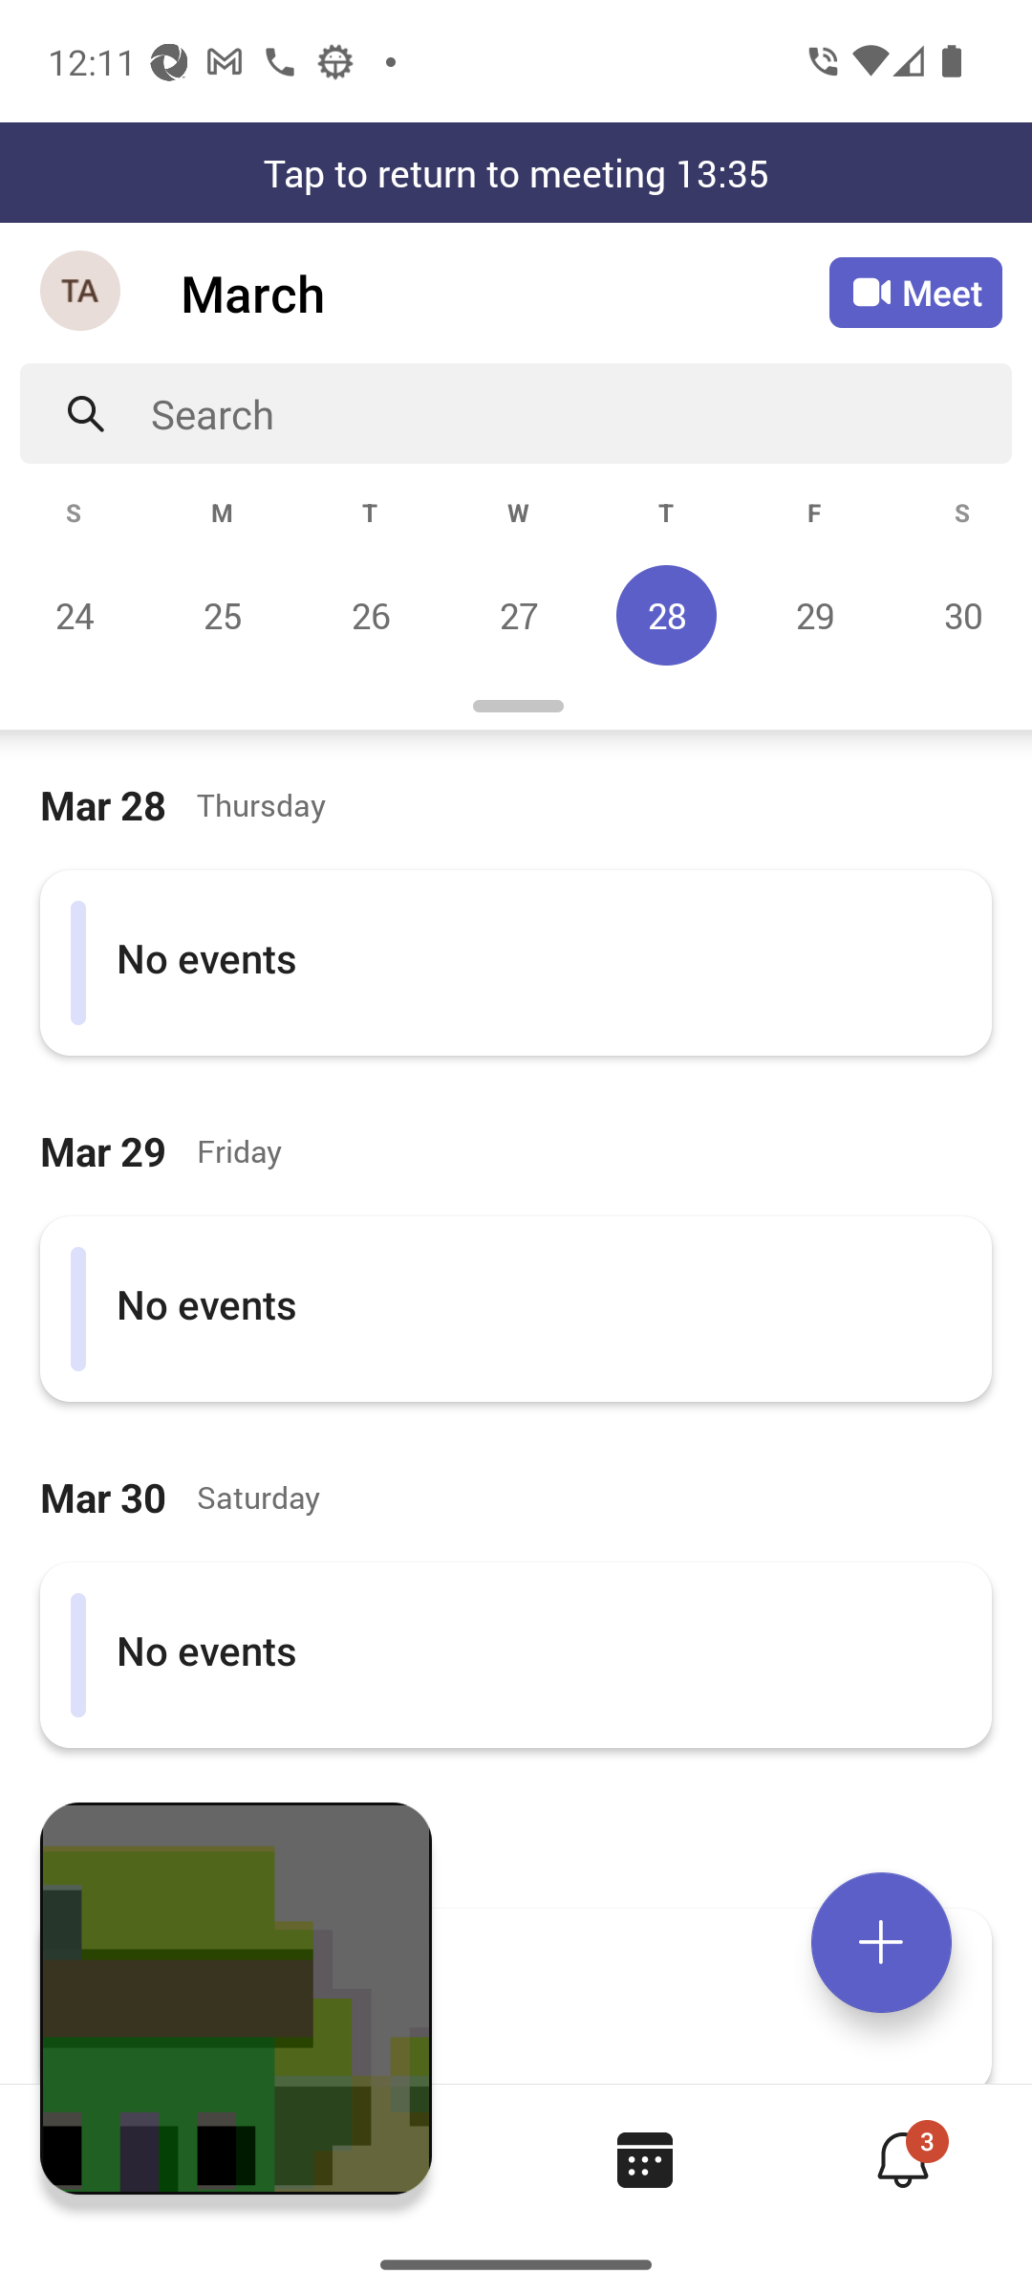  What do you see at coordinates (581, 413) in the screenshot?
I see `Search` at bounding box center [581, 413].